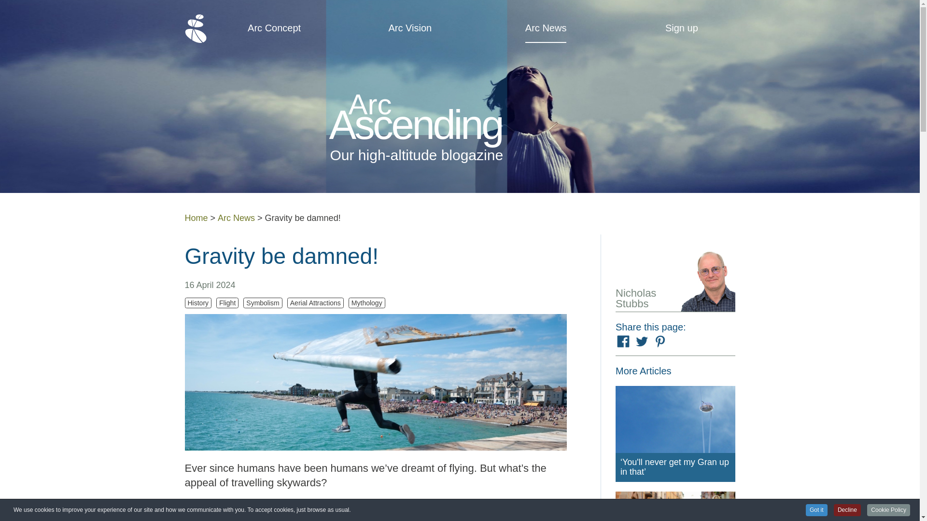 Image resolution: width=927 pixels, height=521 pixels. Describe the element at coordinates (367, 303) in the screenshot. I see `Mythology` at that location.